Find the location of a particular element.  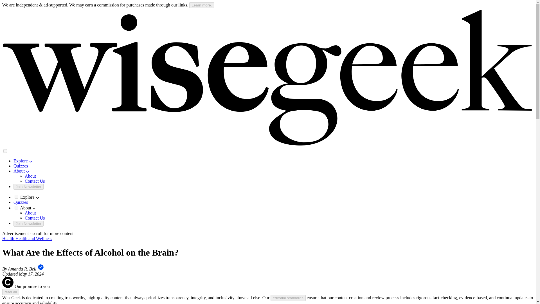

on is located at coordinates (16, 197).